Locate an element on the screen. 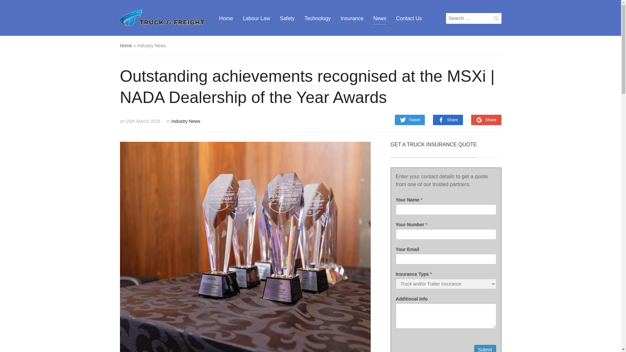  Home is located at coordinates (226, 18).